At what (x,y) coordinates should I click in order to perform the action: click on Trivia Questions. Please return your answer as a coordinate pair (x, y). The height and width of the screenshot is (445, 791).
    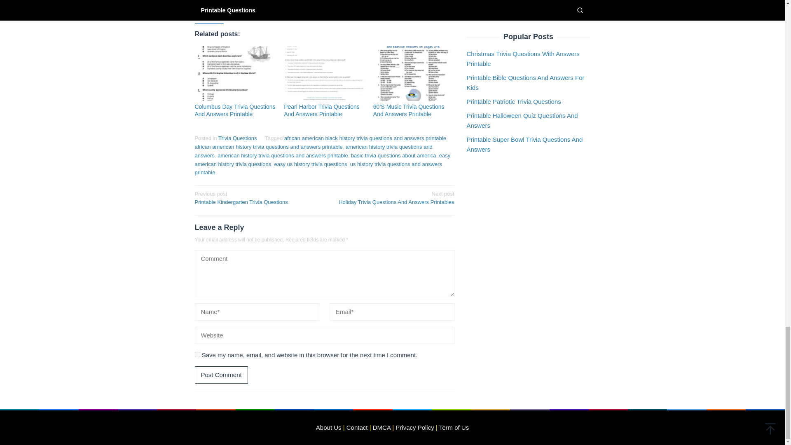
    Looking at the image, I should click on (237, 138).